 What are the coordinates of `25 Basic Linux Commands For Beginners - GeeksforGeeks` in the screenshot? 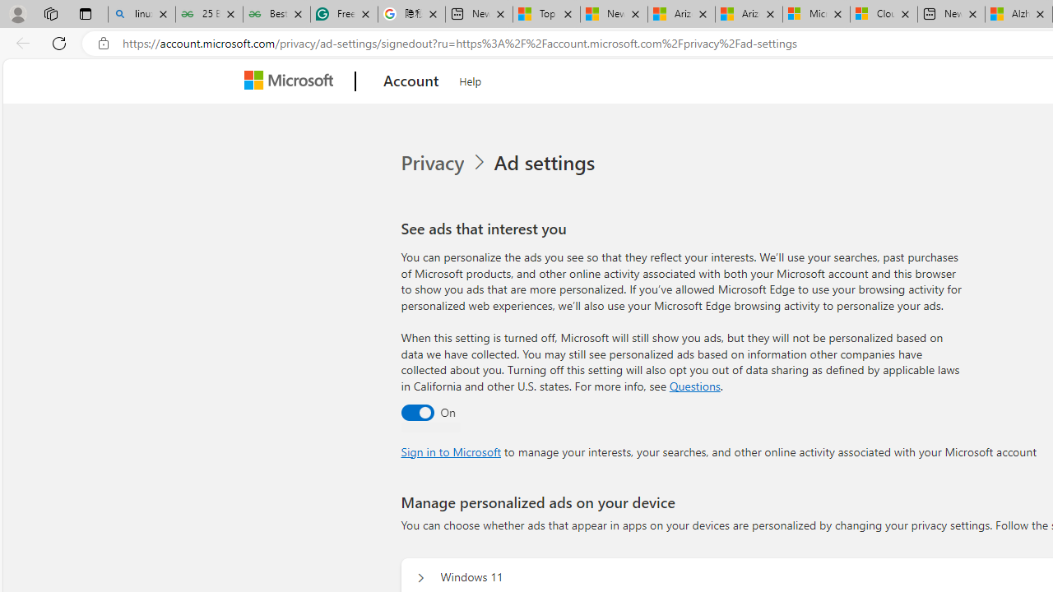 It's located at (209, 15).